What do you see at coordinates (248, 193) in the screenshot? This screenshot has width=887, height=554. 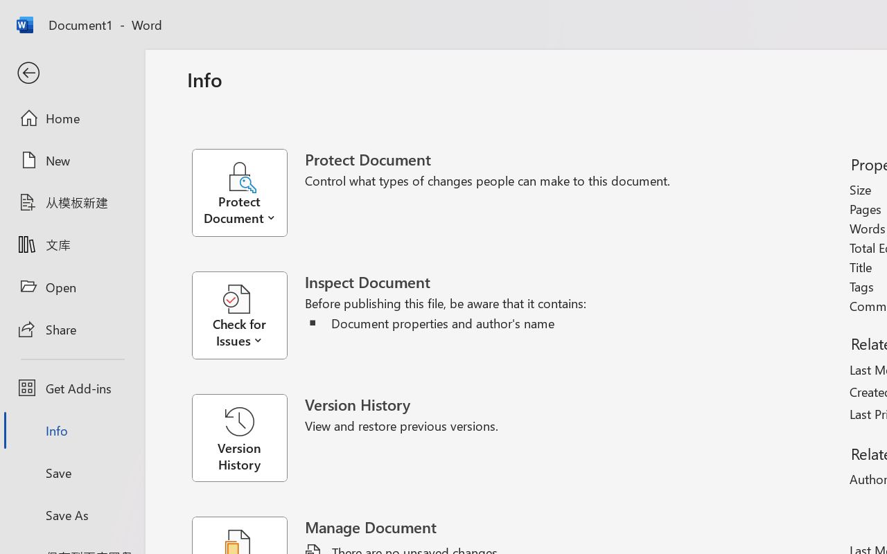 I see `Protect Document` at bounding box center [248, 193].